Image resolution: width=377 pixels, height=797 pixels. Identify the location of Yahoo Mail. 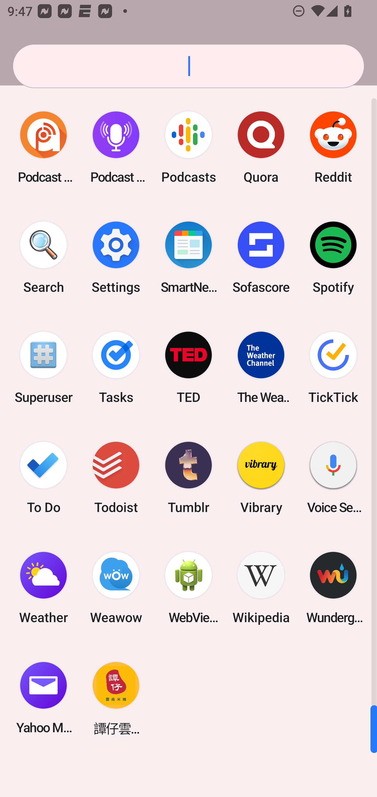
(43, 698).